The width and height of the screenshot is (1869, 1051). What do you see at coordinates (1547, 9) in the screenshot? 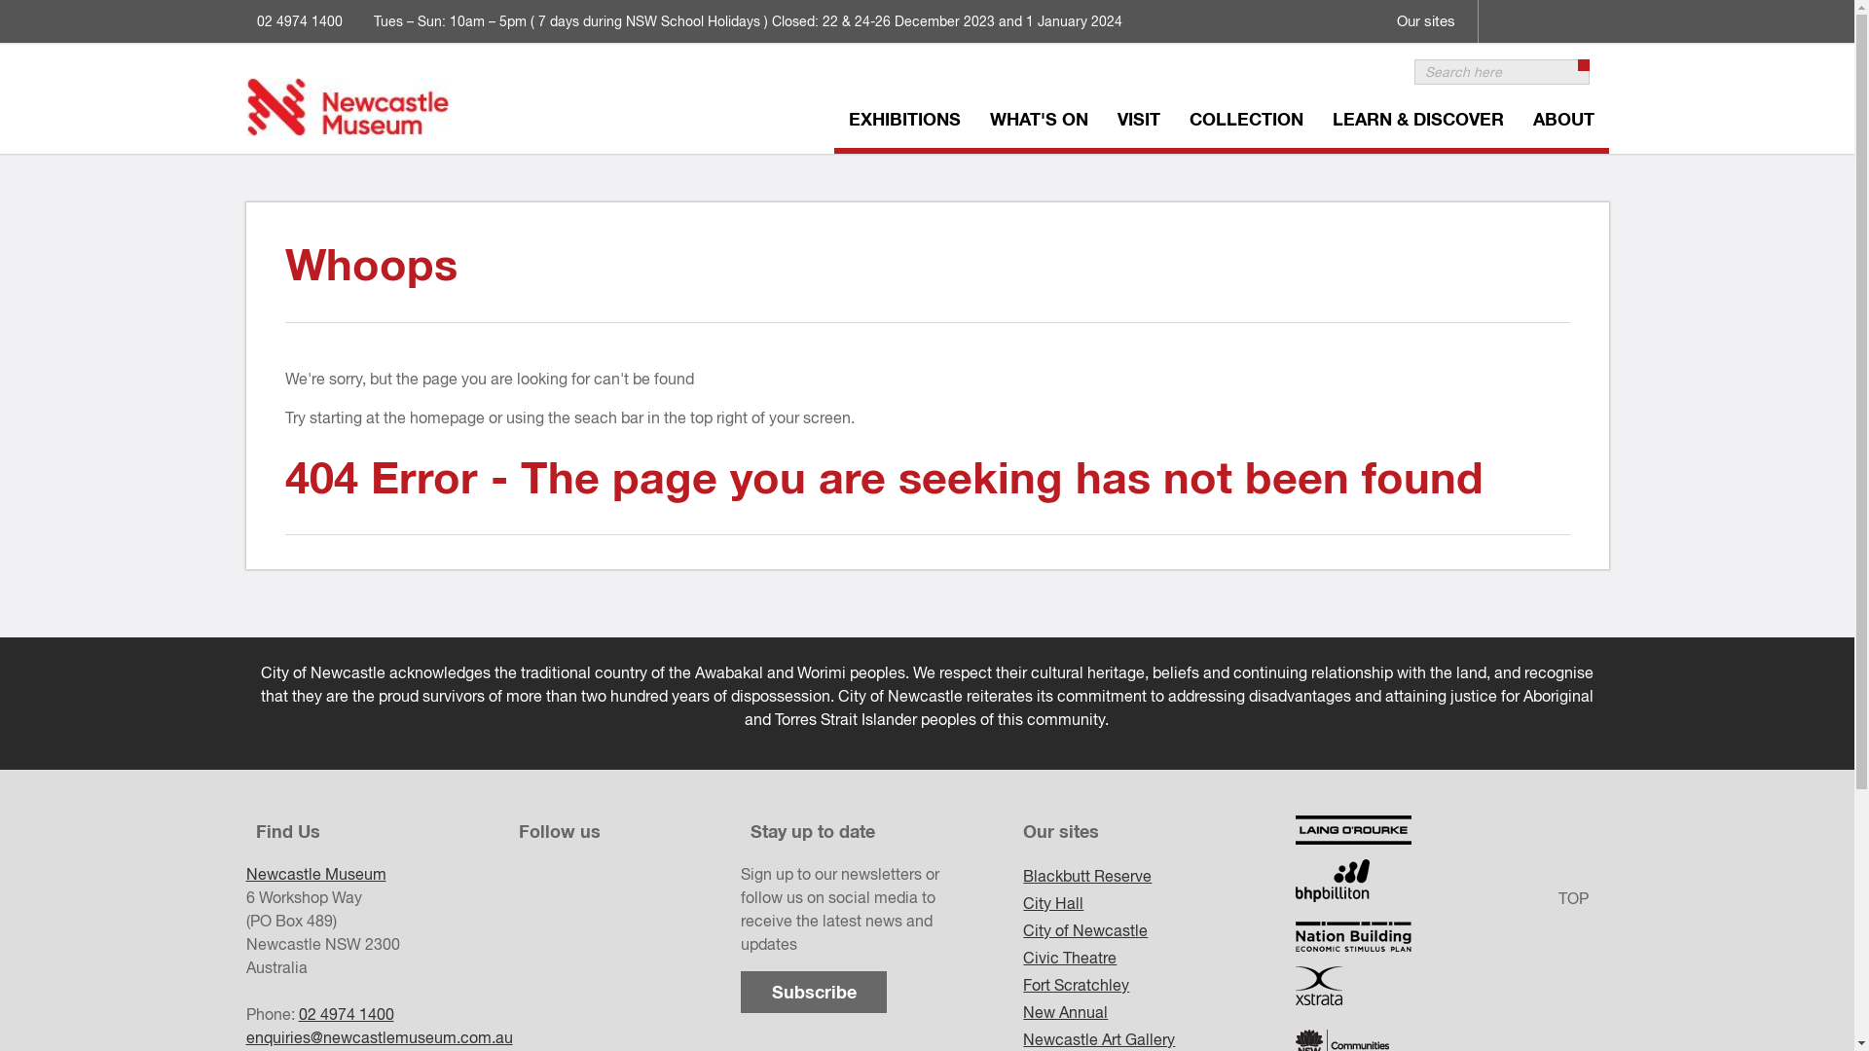
I see `Instagram` at bounding box center [1547, 9].